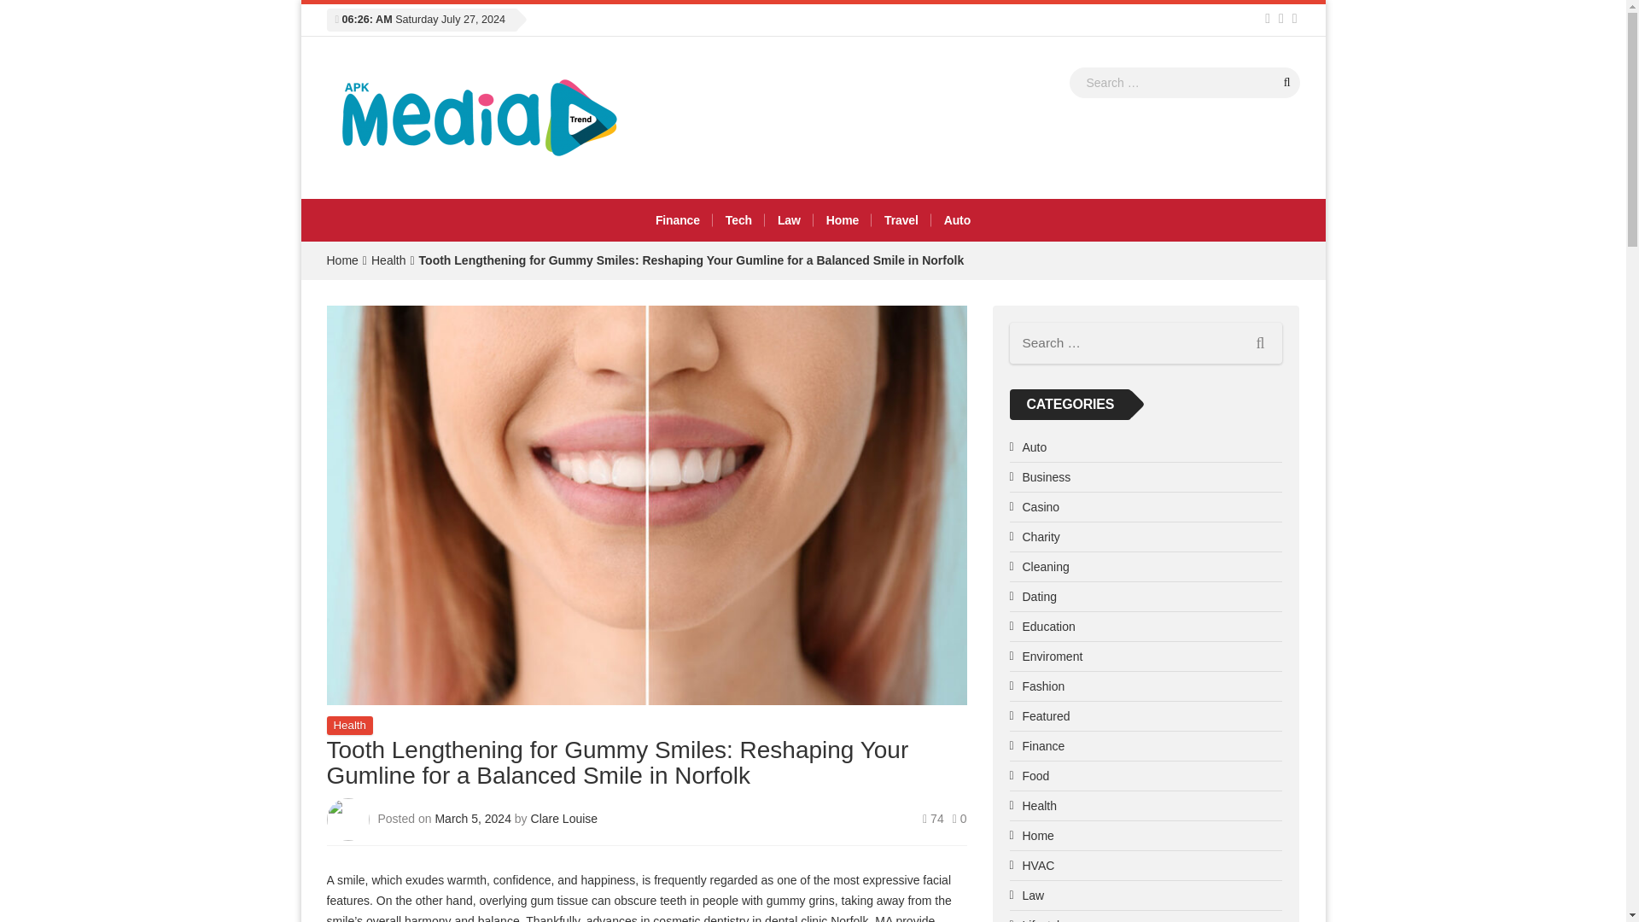 This screenshot has width=1639, height=922. What do you see at coordinates (474, 818) in the screenshot?
I see `March 5, 2024` at bounding box center [474, 818].